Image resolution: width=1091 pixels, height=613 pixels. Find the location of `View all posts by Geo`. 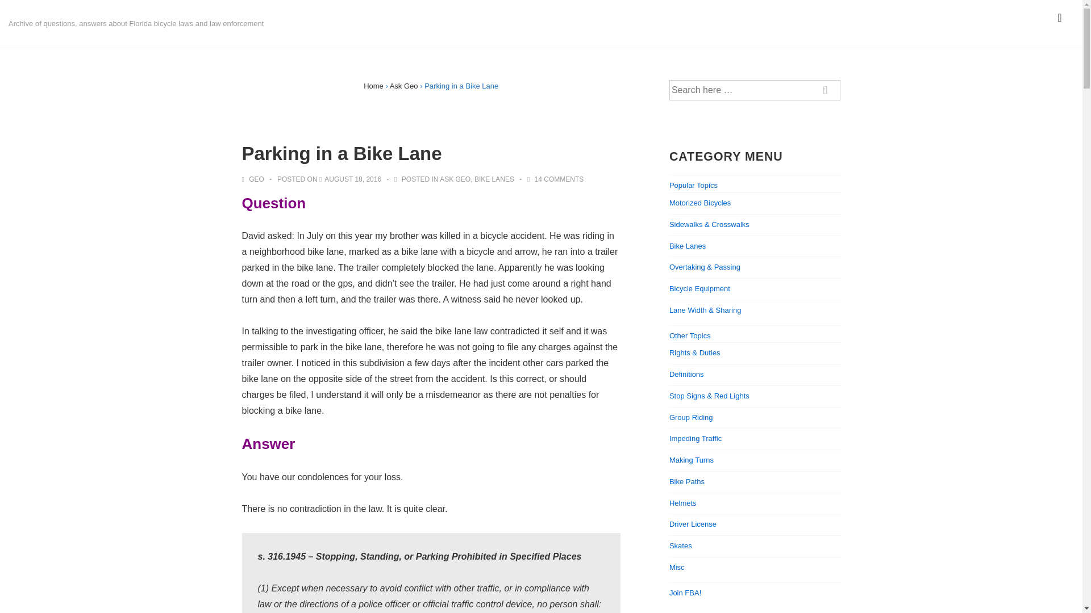

View all posts by Geo is located at coordinates (254, 179).